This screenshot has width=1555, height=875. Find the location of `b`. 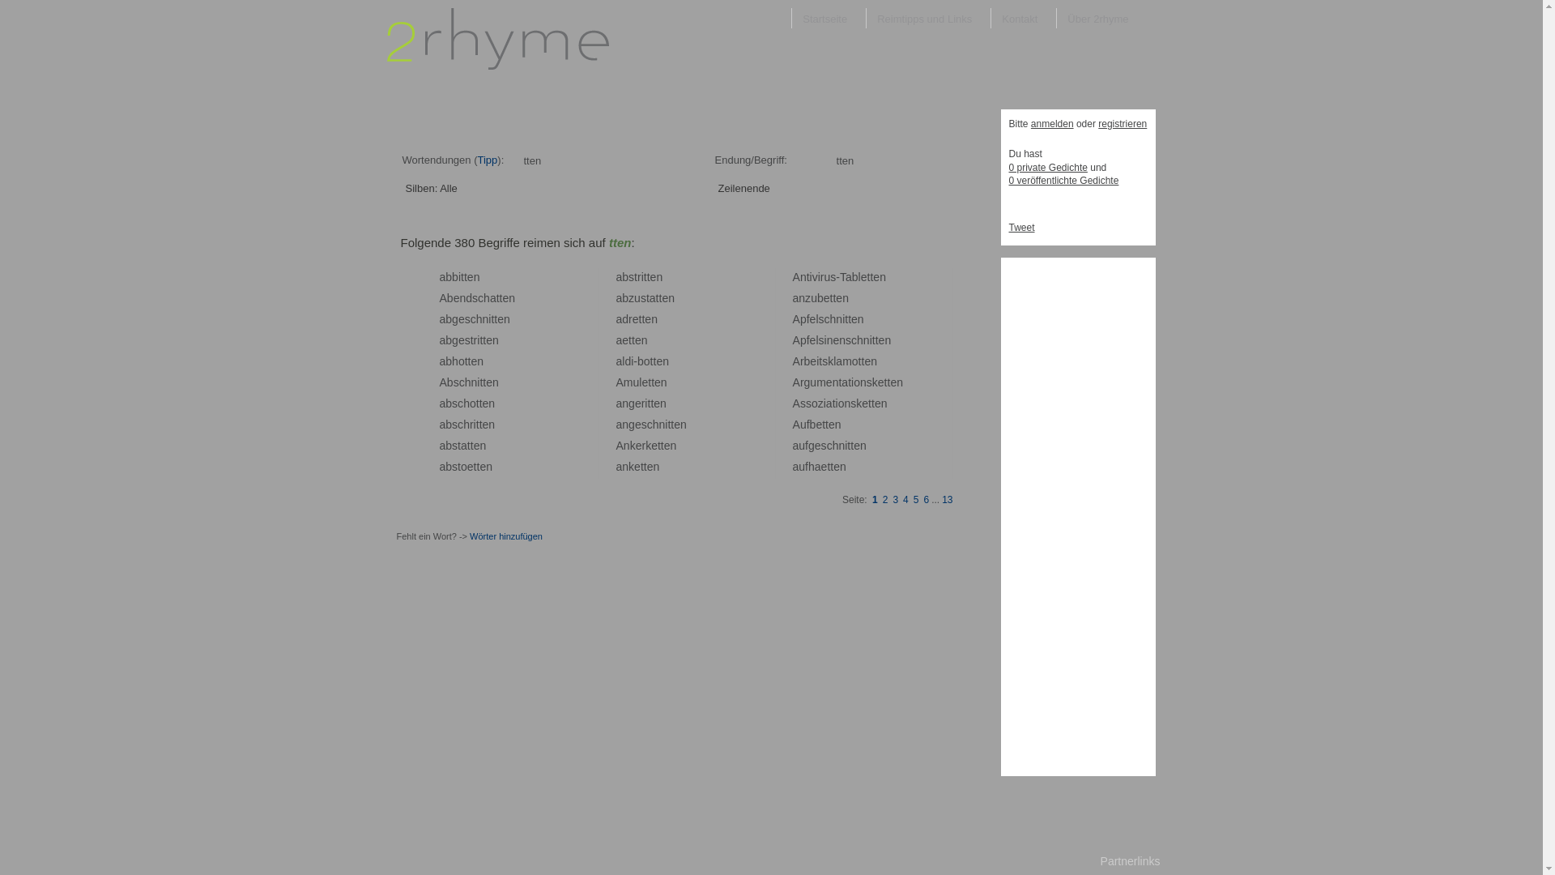

b is located at coordinates (807, 361).